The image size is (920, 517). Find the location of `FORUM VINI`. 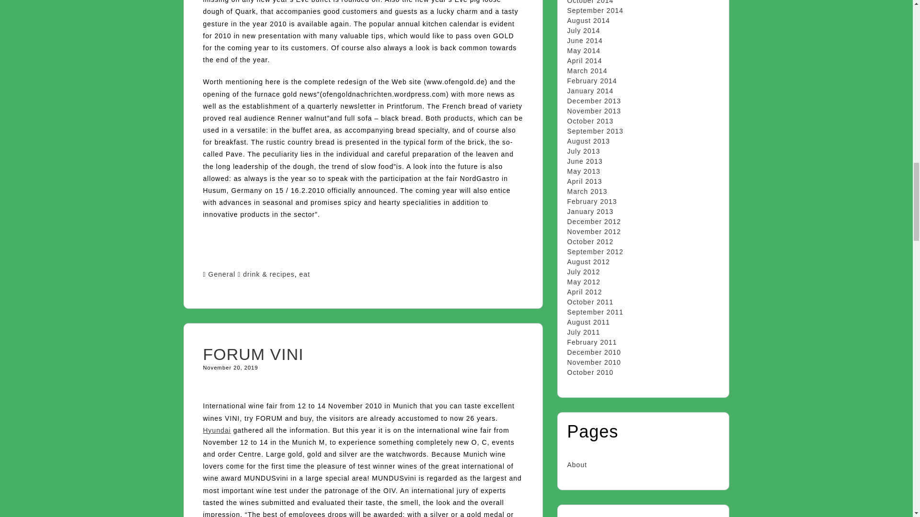

FORUM VINI is located at coordinates (253, 354).